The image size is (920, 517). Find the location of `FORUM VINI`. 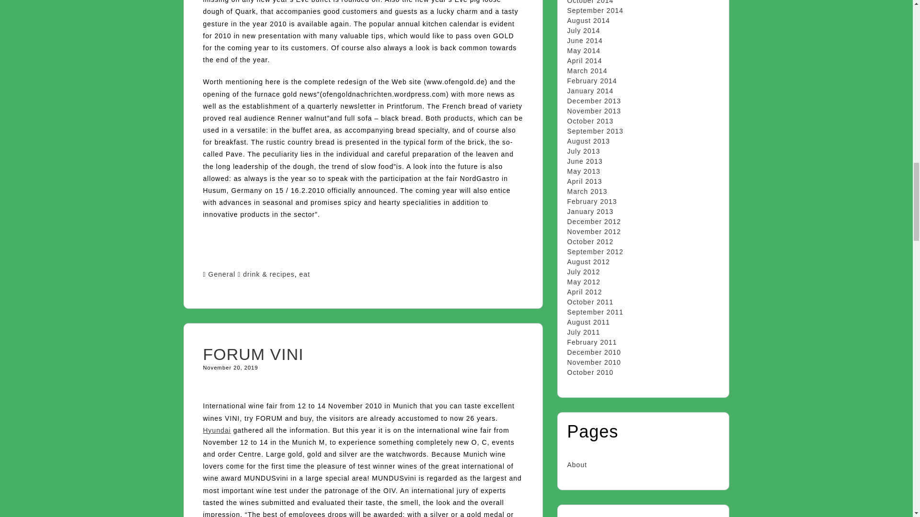

FORUM VINI is located at coordinates (253, 354).